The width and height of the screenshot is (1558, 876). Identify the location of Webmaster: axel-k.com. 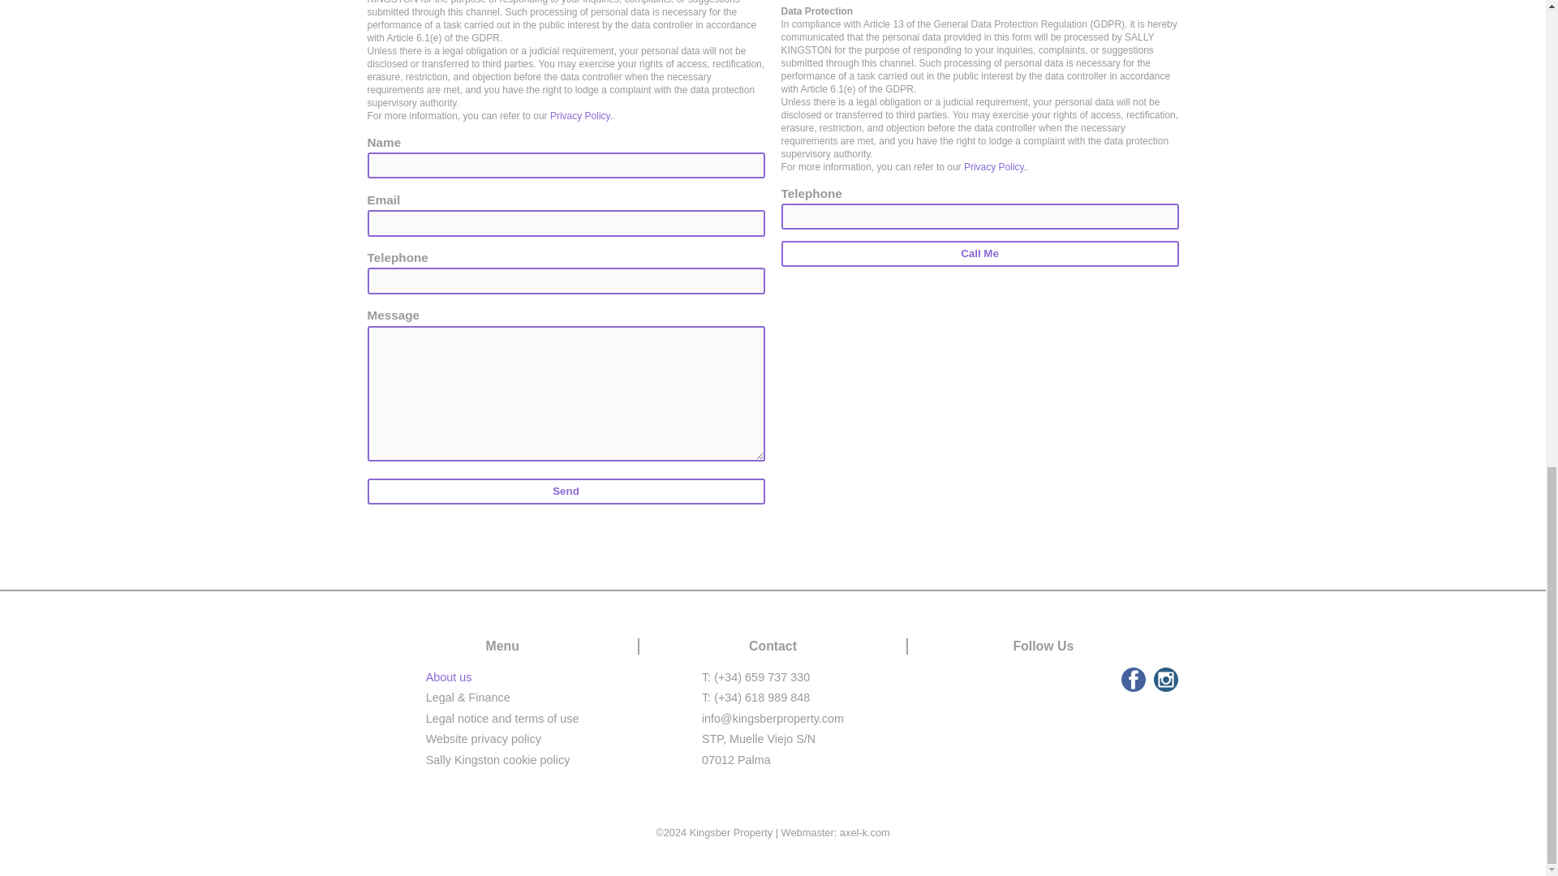
(836, 832).